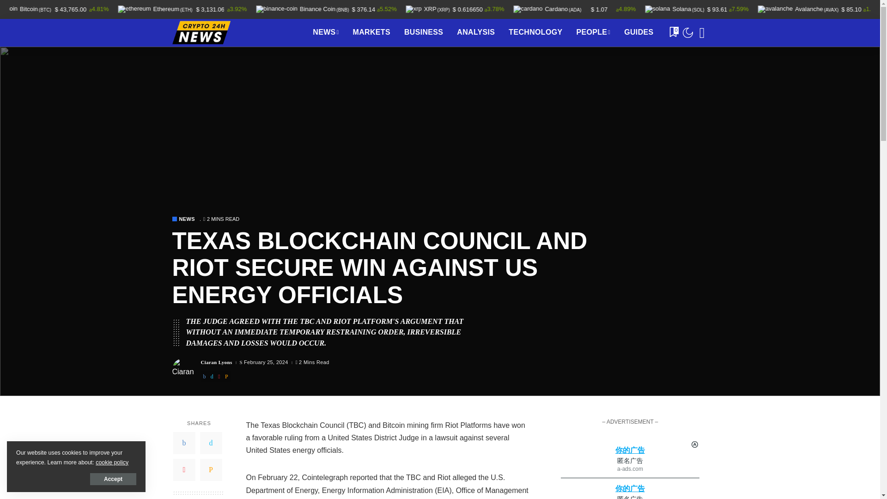 The height and width of the screenshot is (499, 887). I want to click on Cryptocurrency 24h News, so click(200, 32).